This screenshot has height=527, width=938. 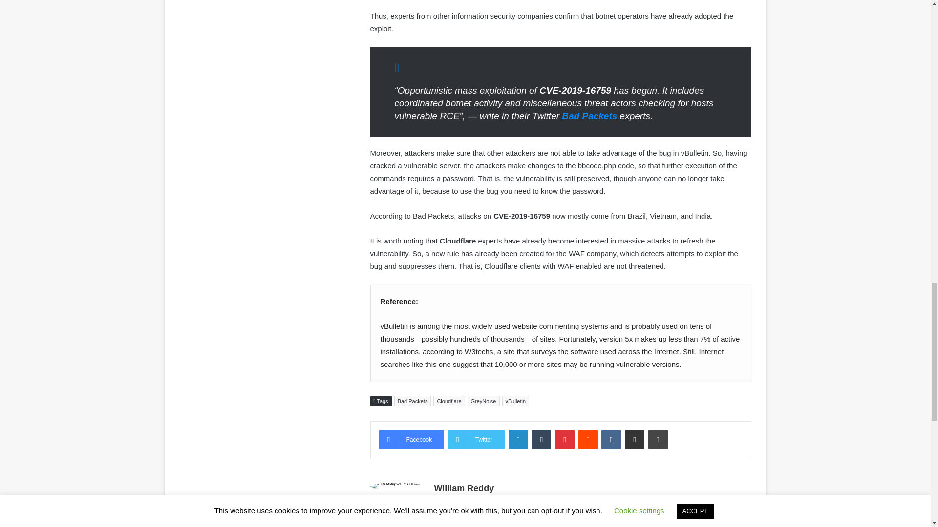 I want to click on Twitter, so click(x=476, y=440).